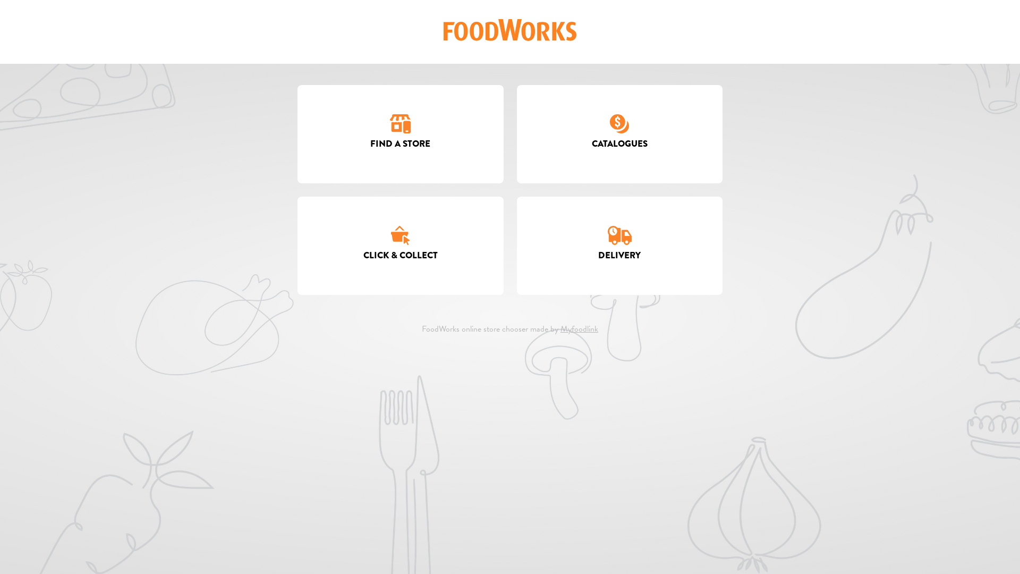  Describe the element at coordinates (401, 134) in the screenshot. I see `FIND A STORE` at that location.